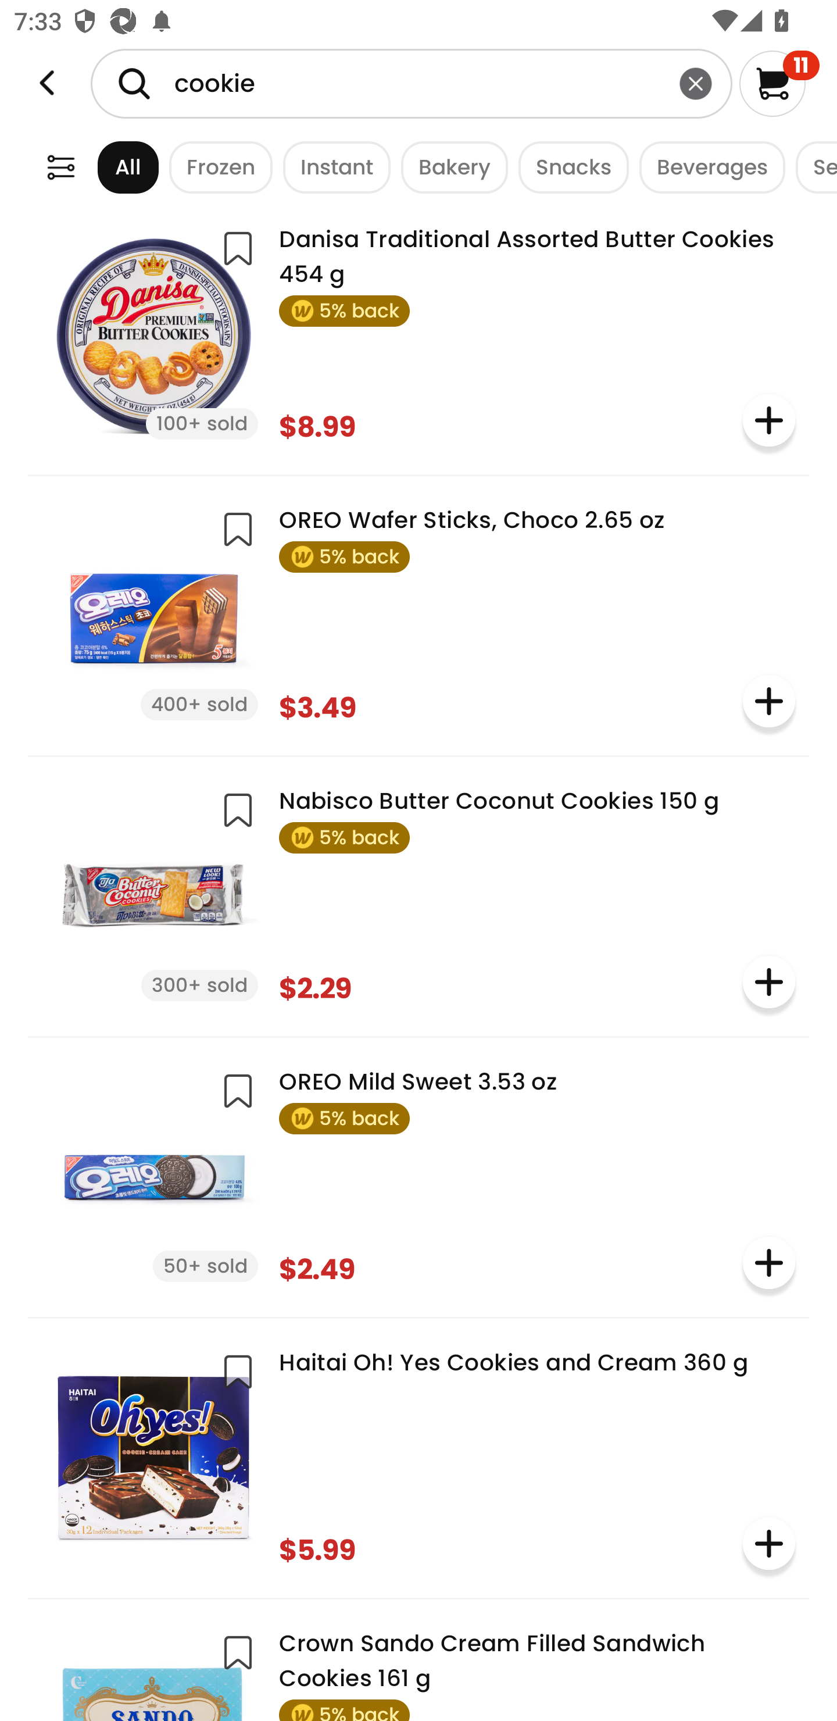  What do you see at coordinates (707, 166) in the screenshot?
I see `Beverages` at bounding box center [707, 166].